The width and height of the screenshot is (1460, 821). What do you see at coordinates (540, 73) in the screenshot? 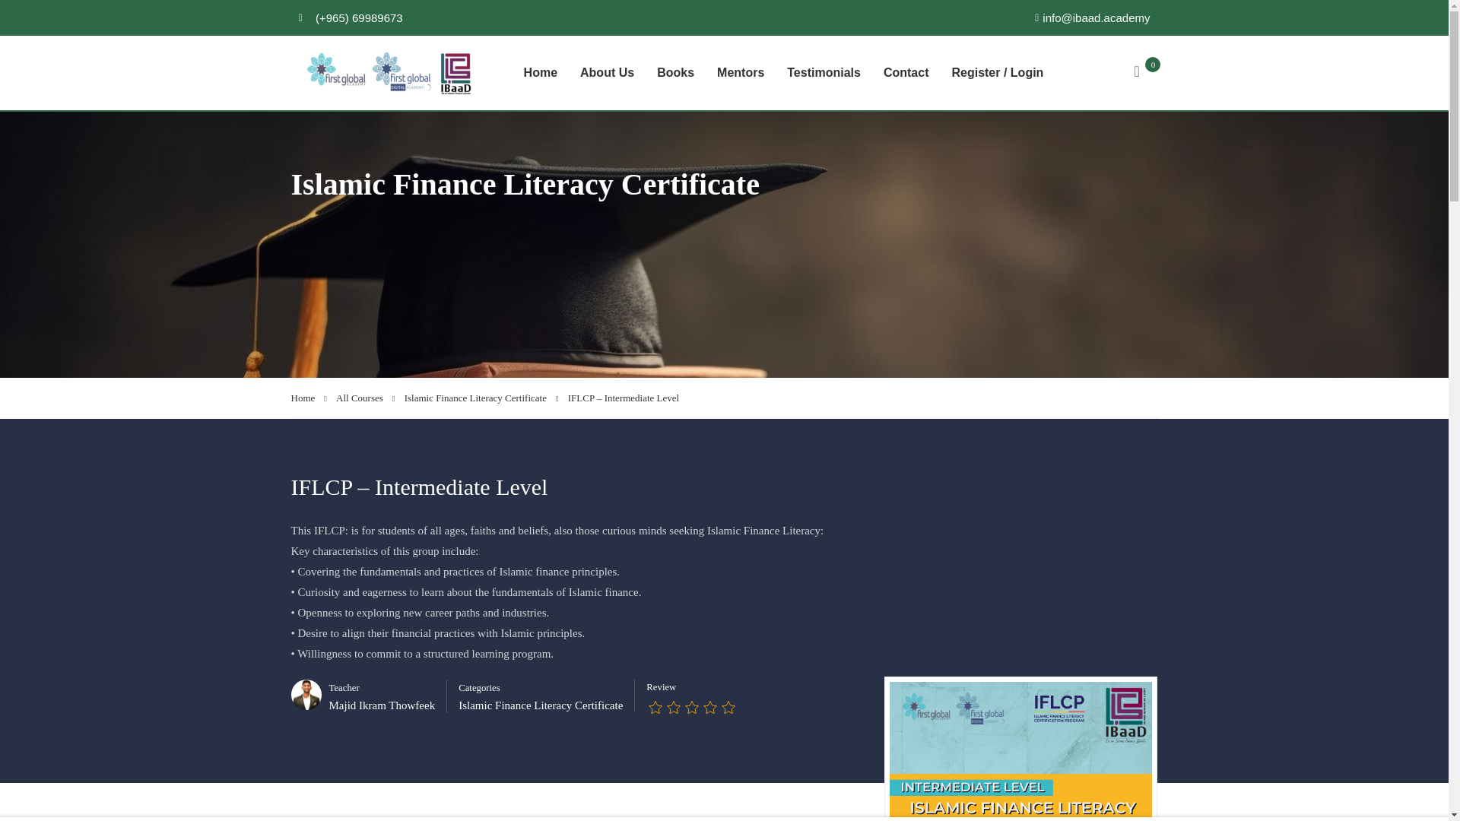
I see `Home` at bounding box center [540, 73].